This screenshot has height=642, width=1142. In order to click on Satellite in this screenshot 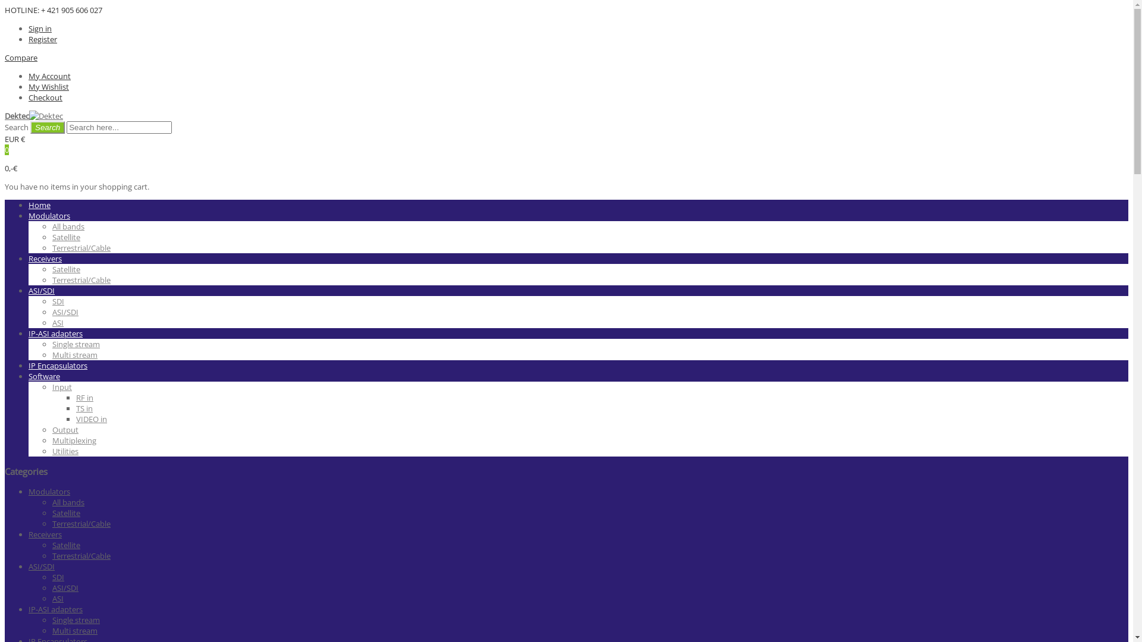, I will do `click(67, 269)`.